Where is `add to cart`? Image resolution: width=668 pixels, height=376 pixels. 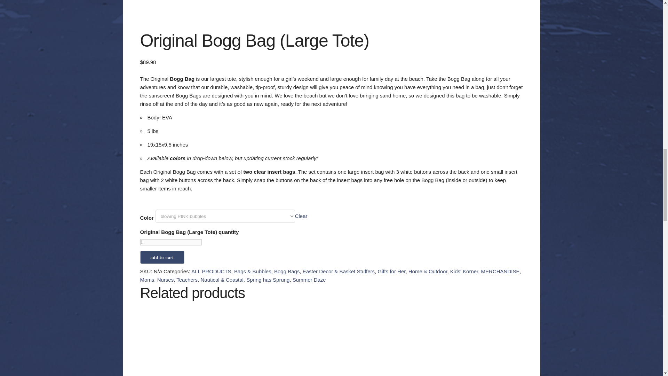
add to cart is located at coordinates (162, 257).